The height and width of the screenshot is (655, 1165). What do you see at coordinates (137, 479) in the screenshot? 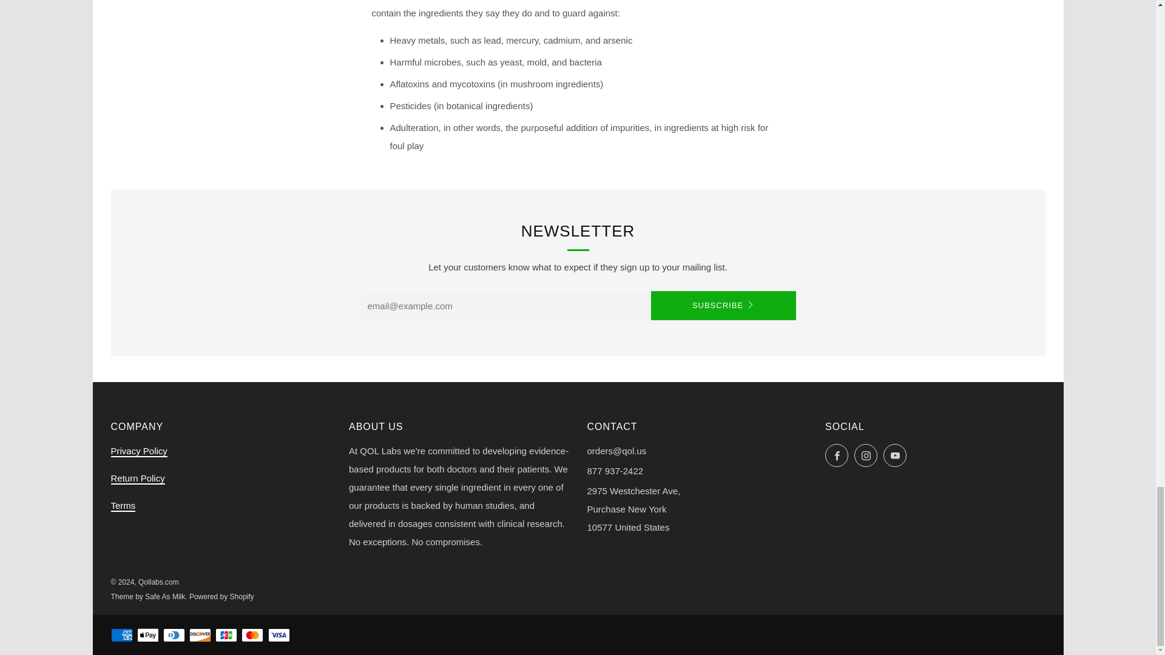
I see `Return` at bounding box center [137, 479].